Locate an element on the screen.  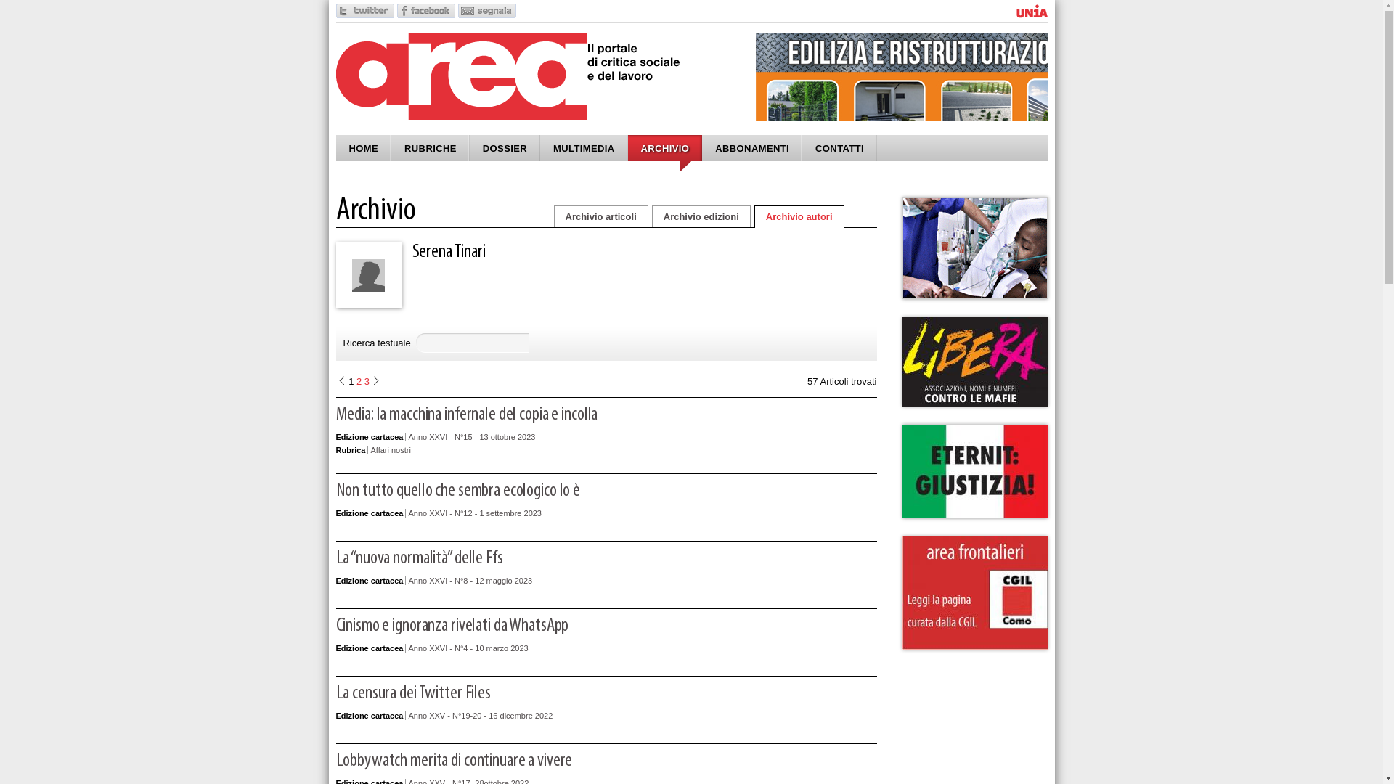
HOME is located at coordinates (363, 148).